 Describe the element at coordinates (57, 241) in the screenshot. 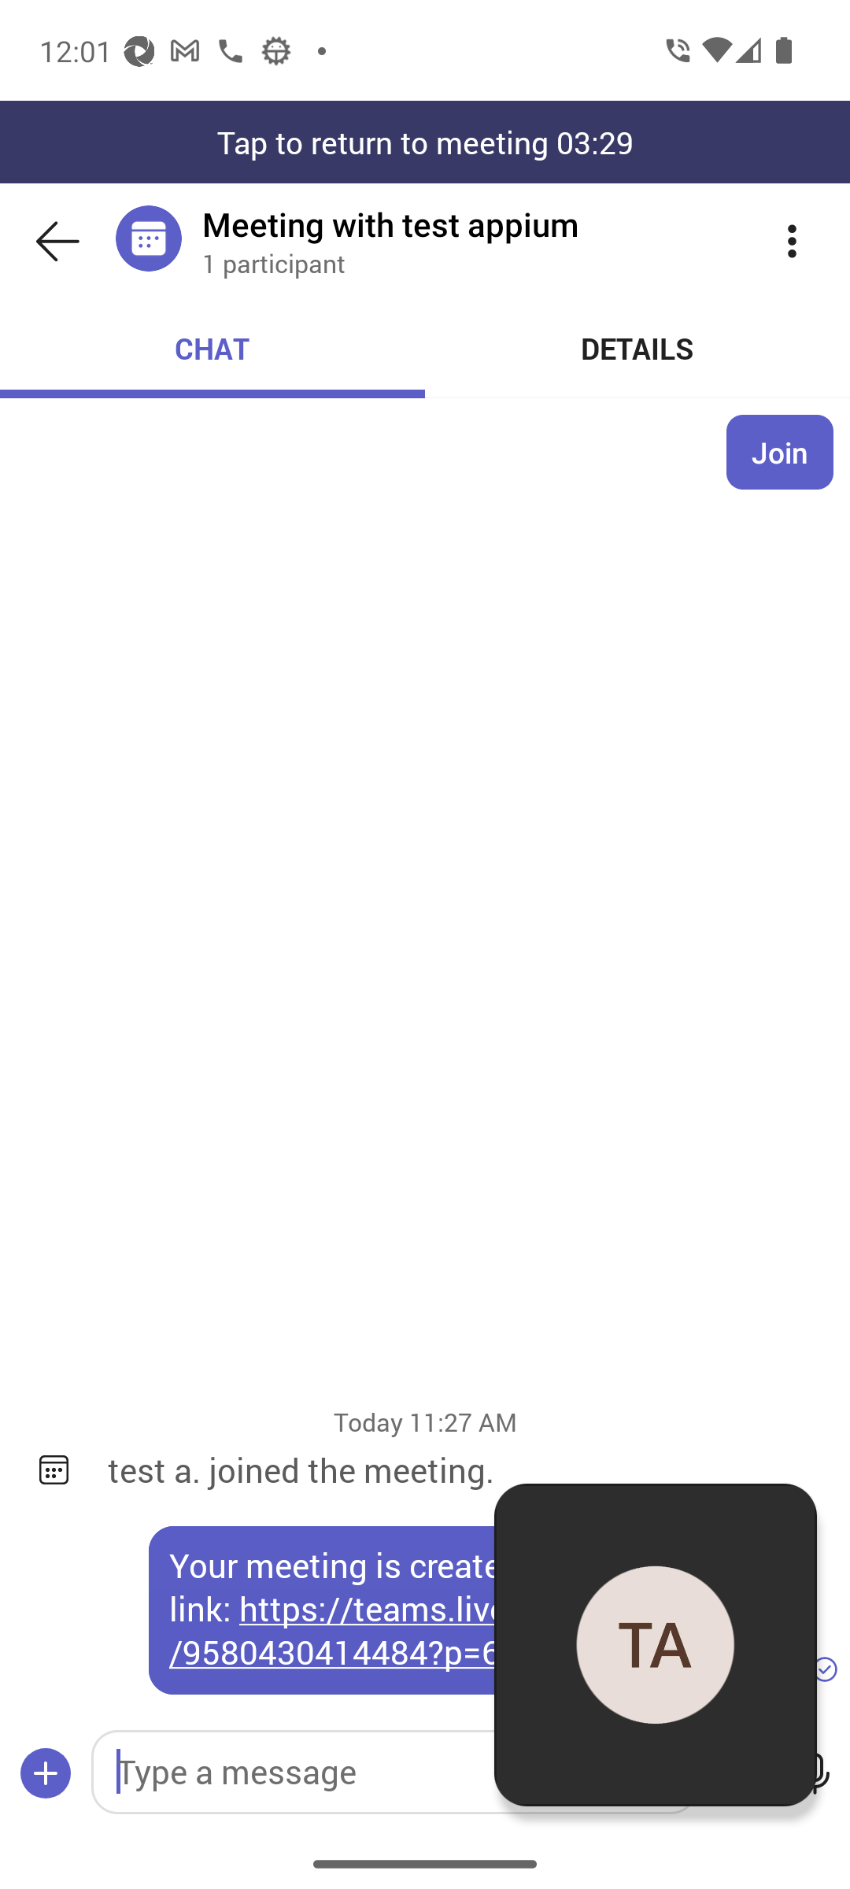

I see `Back` at that location.